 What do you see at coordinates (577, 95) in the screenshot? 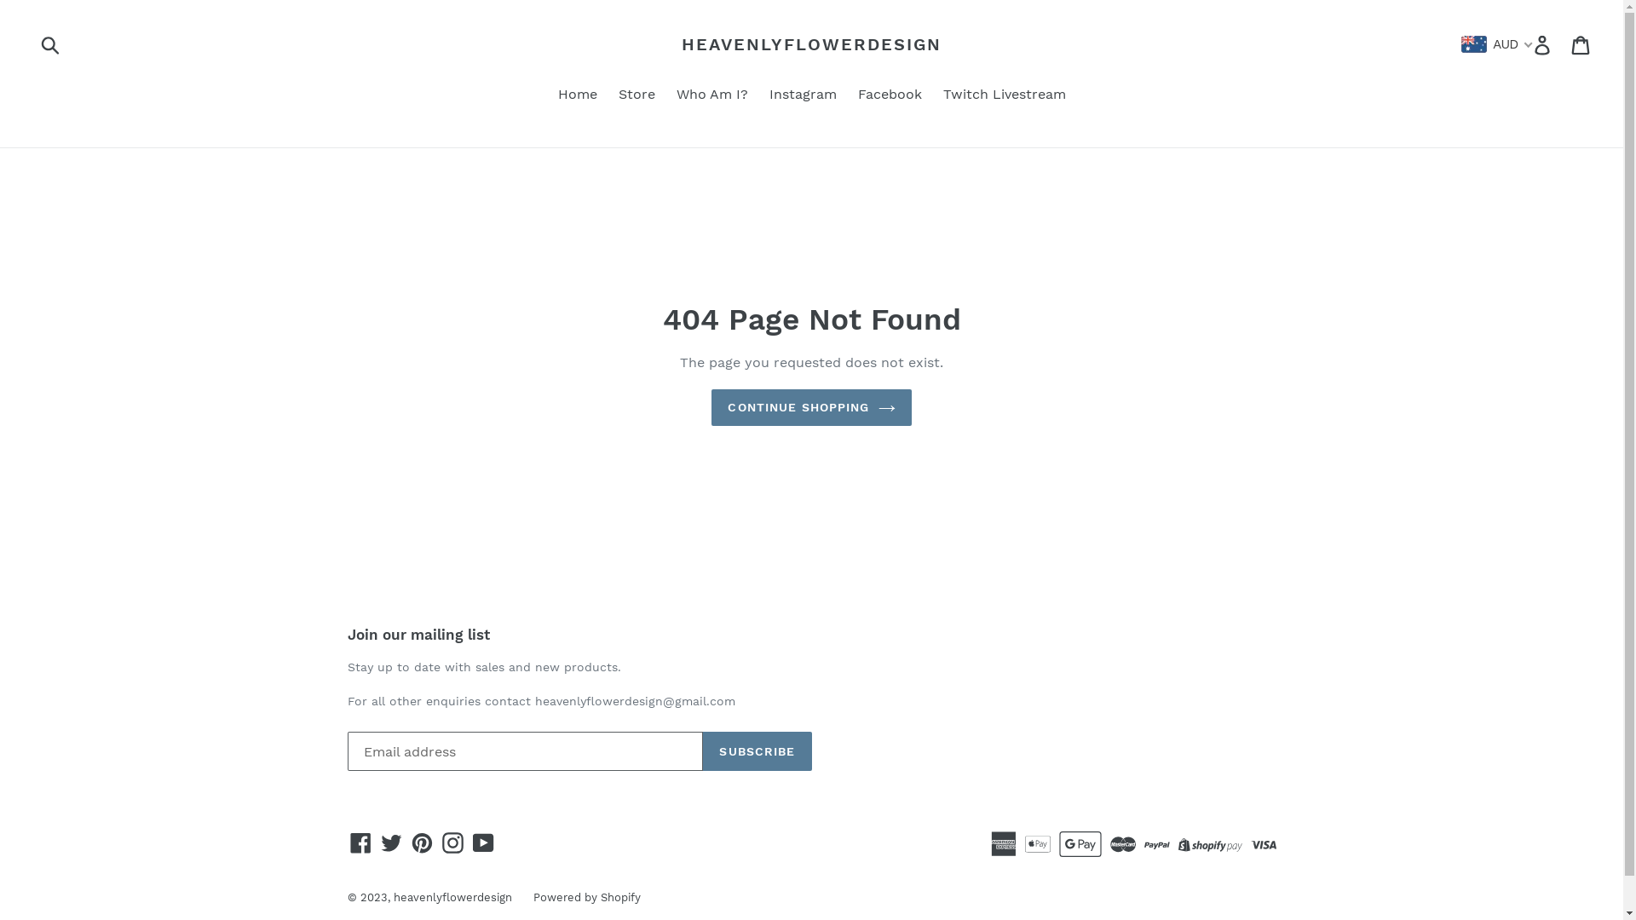
I see `Home` at bounding box center [577, 95].